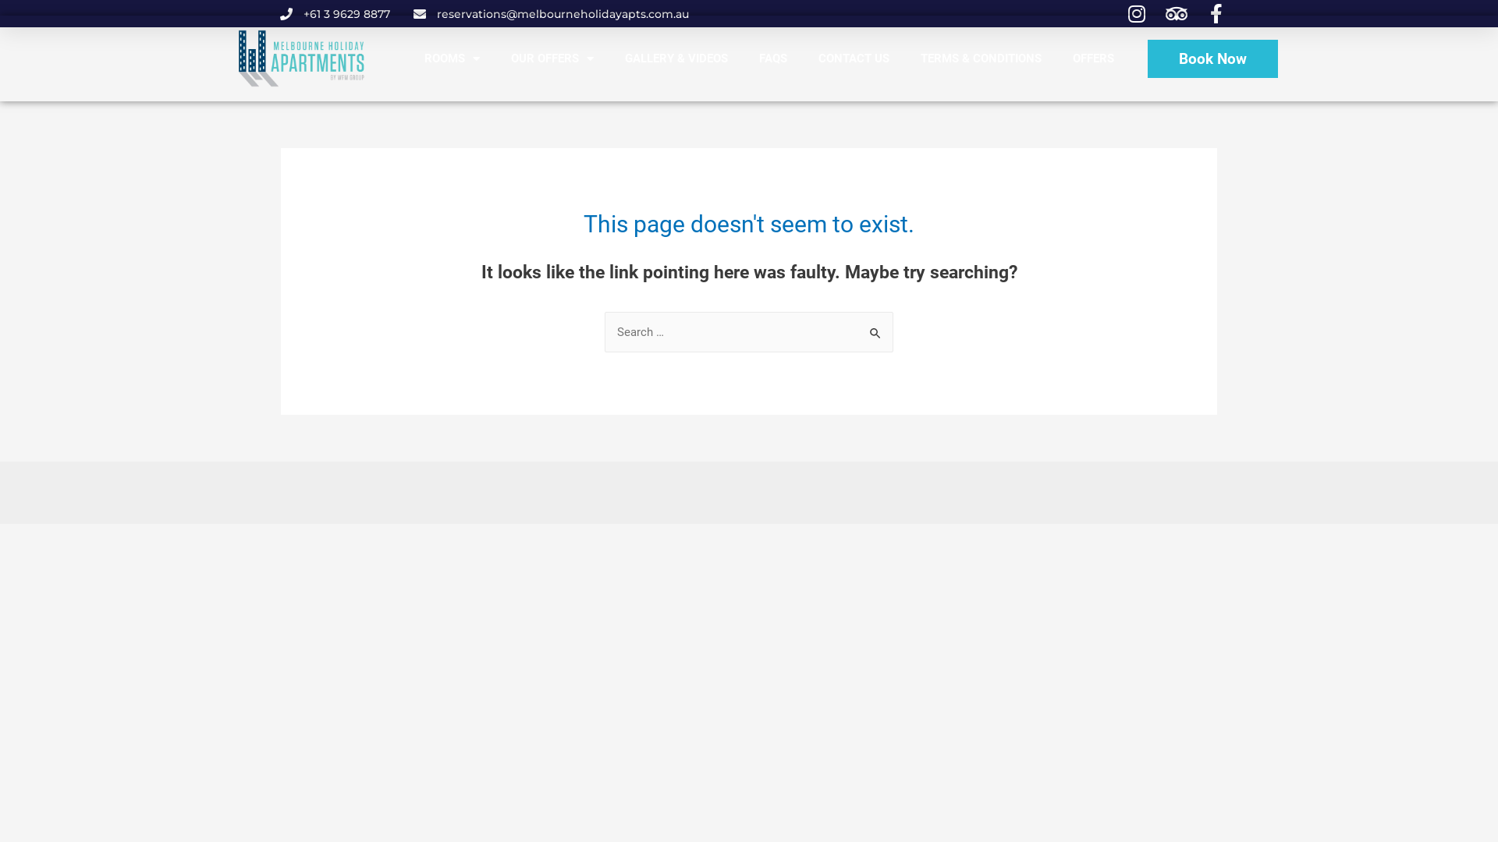 This screenshot has width=1498, height=842. Describe the element at coordinates (854, 58) in the screenshot. I see `CONTACT US` at that location.